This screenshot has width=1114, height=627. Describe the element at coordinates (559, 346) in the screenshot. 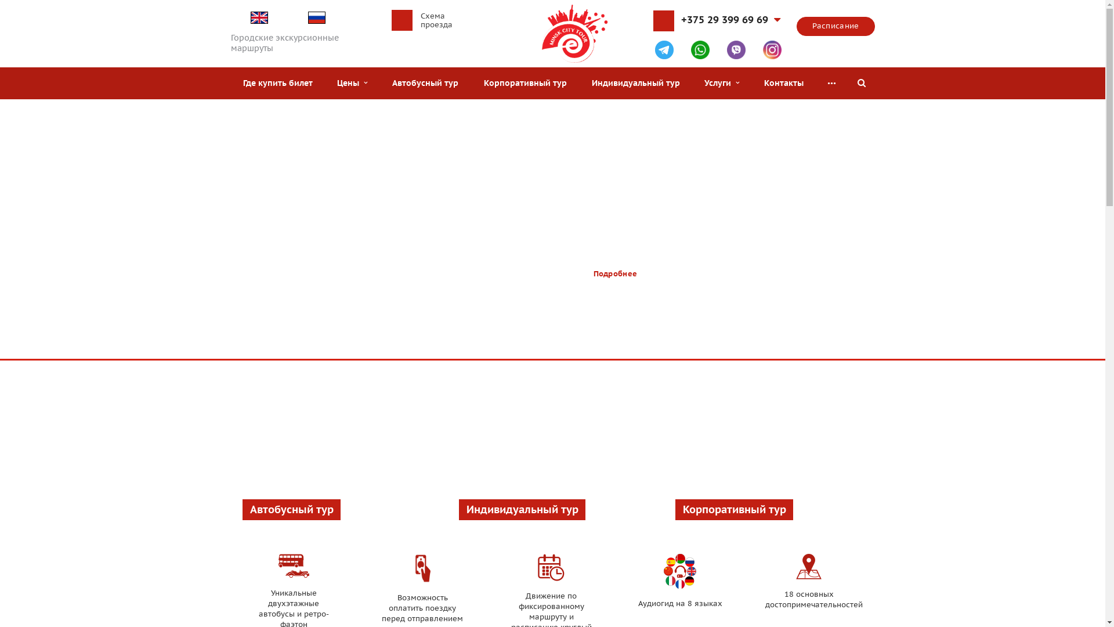

I see `3` at that location.